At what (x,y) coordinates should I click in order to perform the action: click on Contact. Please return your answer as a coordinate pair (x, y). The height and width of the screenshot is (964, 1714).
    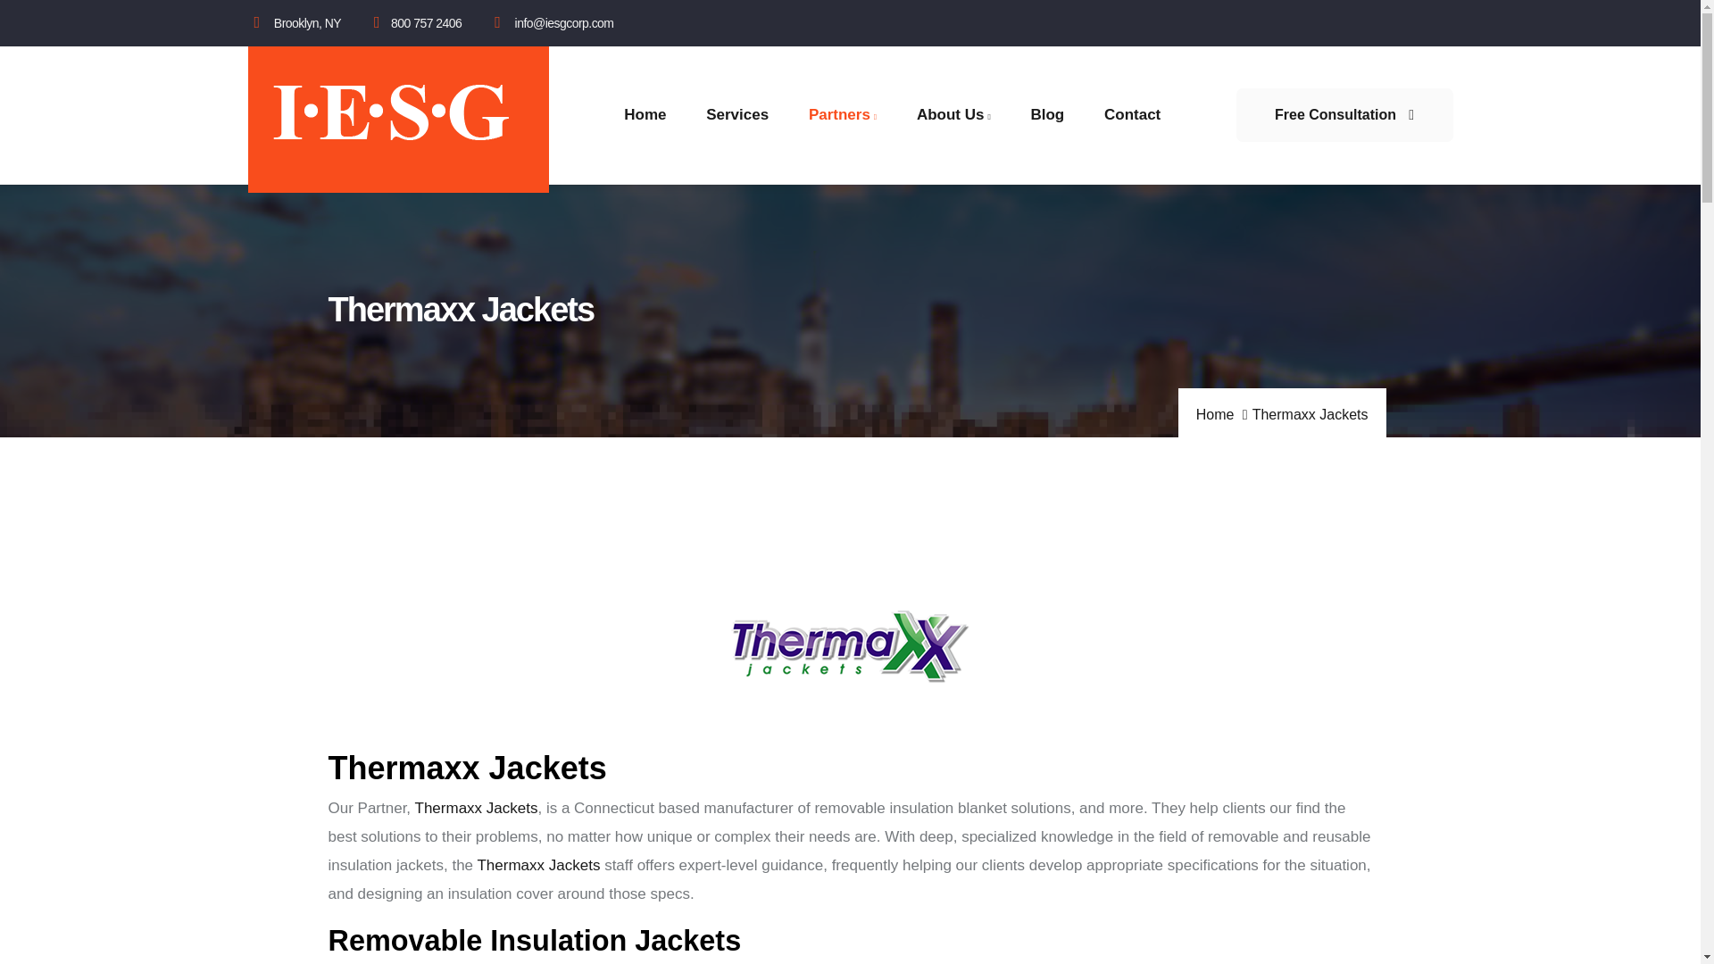
    Looking at the image, I should click on (1132, 114).